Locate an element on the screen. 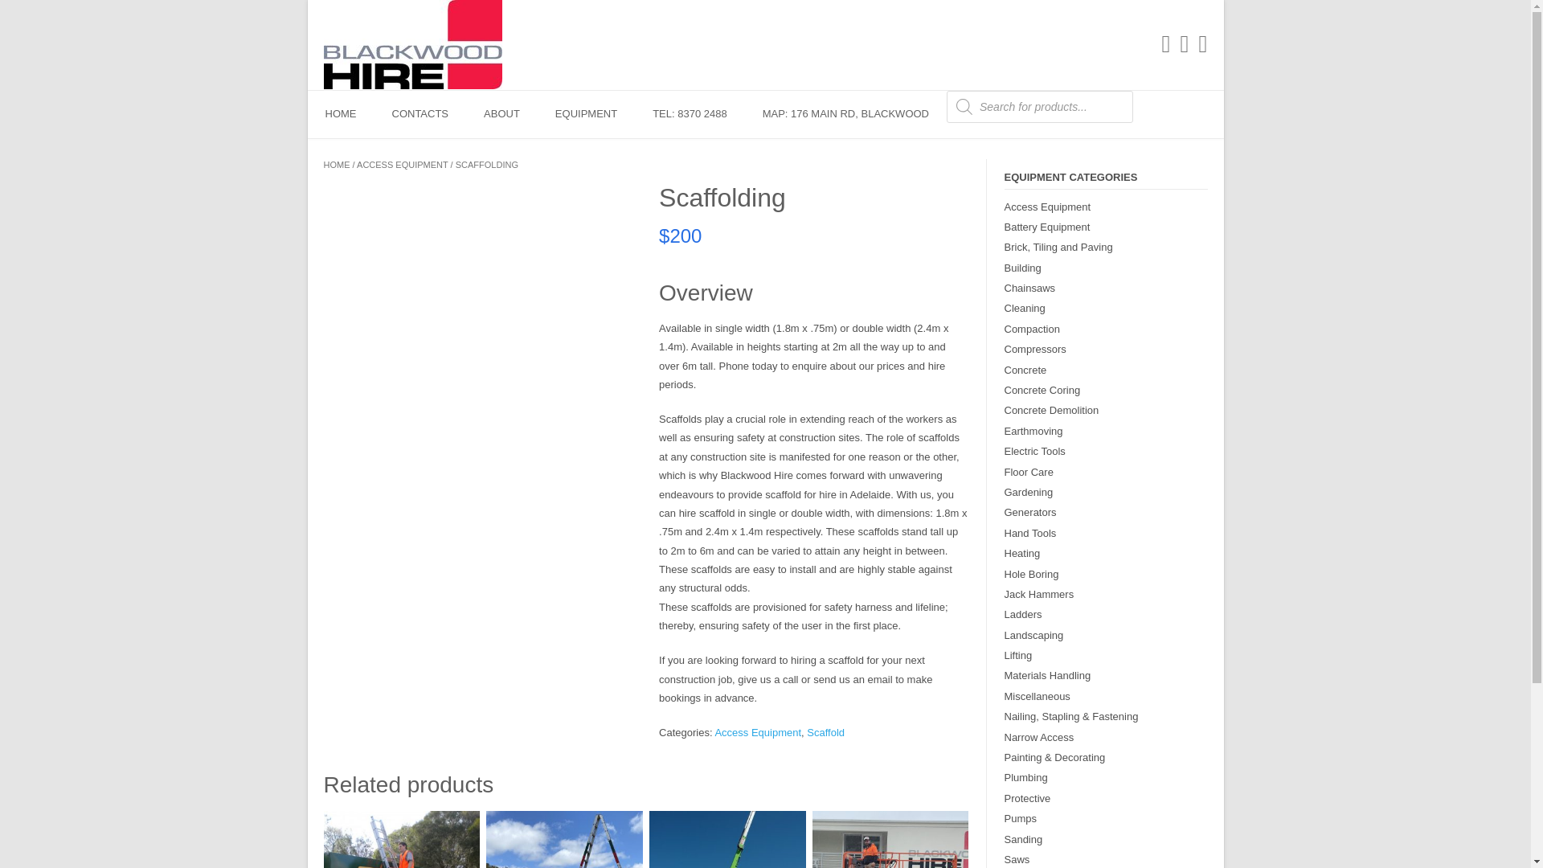 Image resolution: width=1543 pixels, height=868 pixels. ABOUT is located at coordinates (501, 114).